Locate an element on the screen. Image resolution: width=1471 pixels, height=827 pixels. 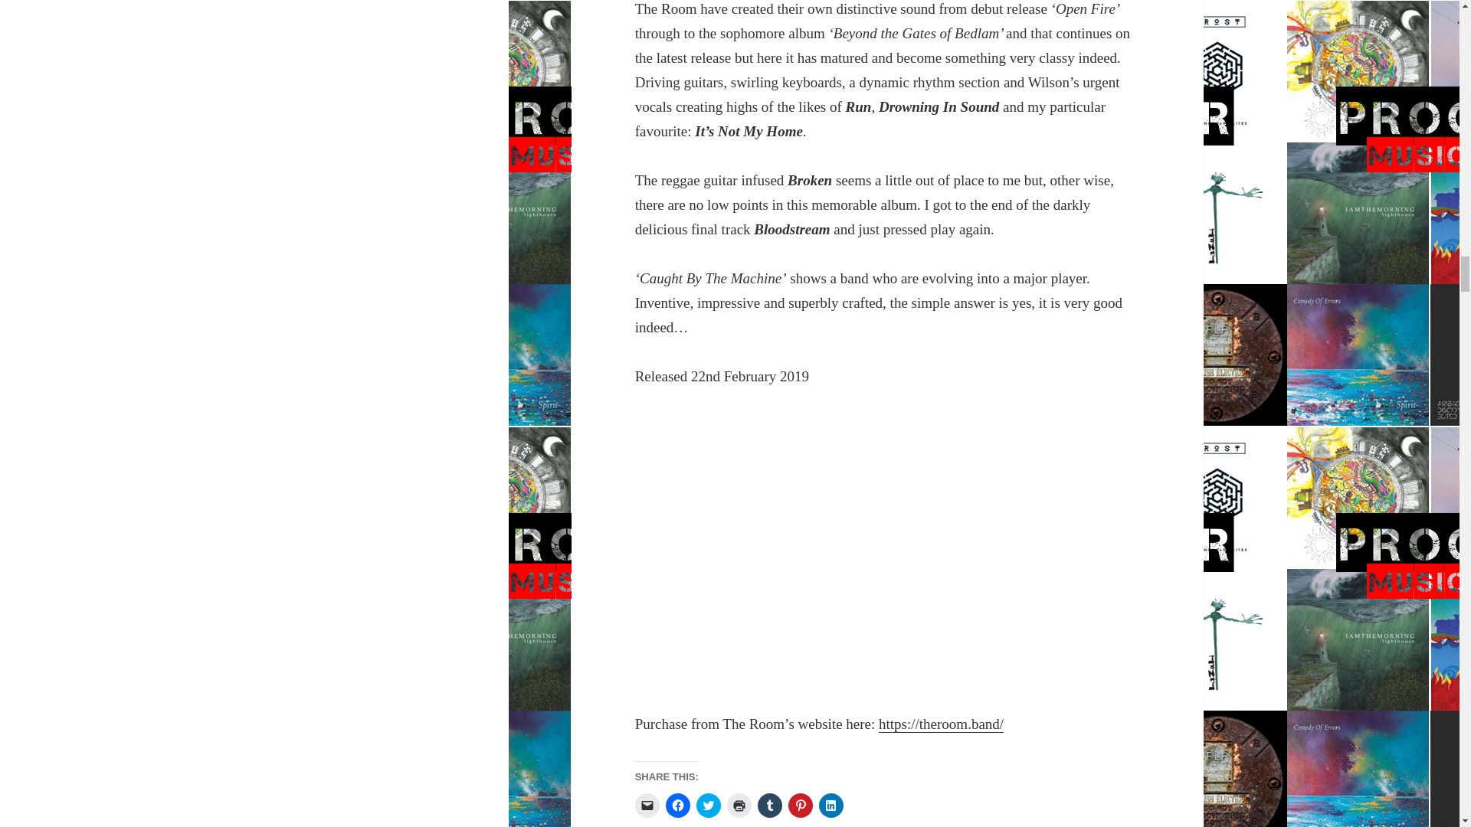
Click to share on Twitter is located at coordinates (708, 806).